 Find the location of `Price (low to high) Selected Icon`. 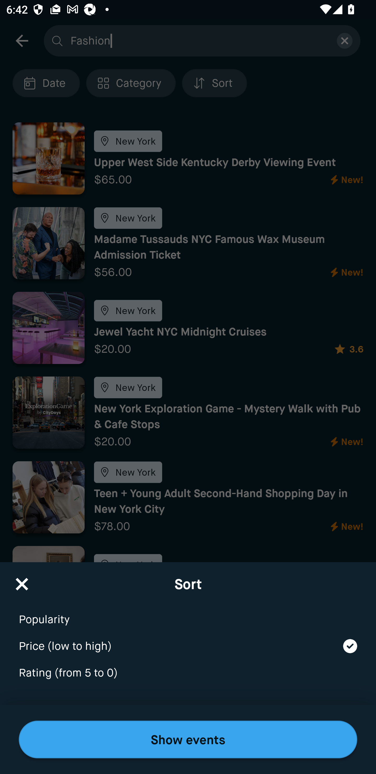

Price (low to high) Selected Icon is located at coordinates (188, 640).